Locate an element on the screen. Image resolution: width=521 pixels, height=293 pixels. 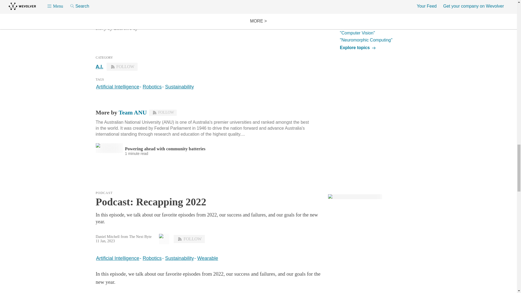
FOLLOW is located at coordinates (122, 67).